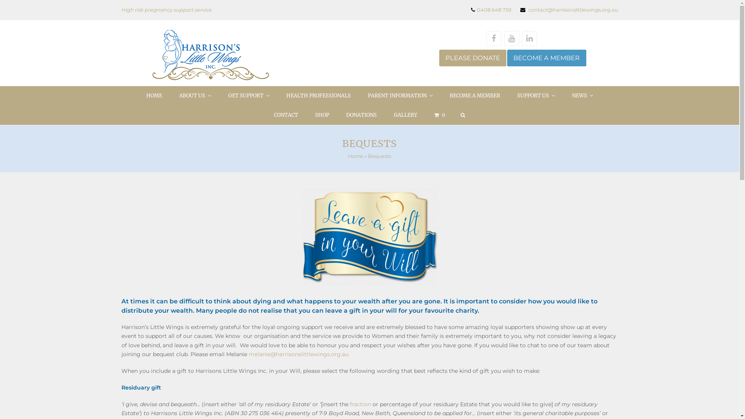 The image size is (745, 419). What do you see at coordinates (154, 96) in the screenshot?
I see `HOME` at bounding box center [154, 96].